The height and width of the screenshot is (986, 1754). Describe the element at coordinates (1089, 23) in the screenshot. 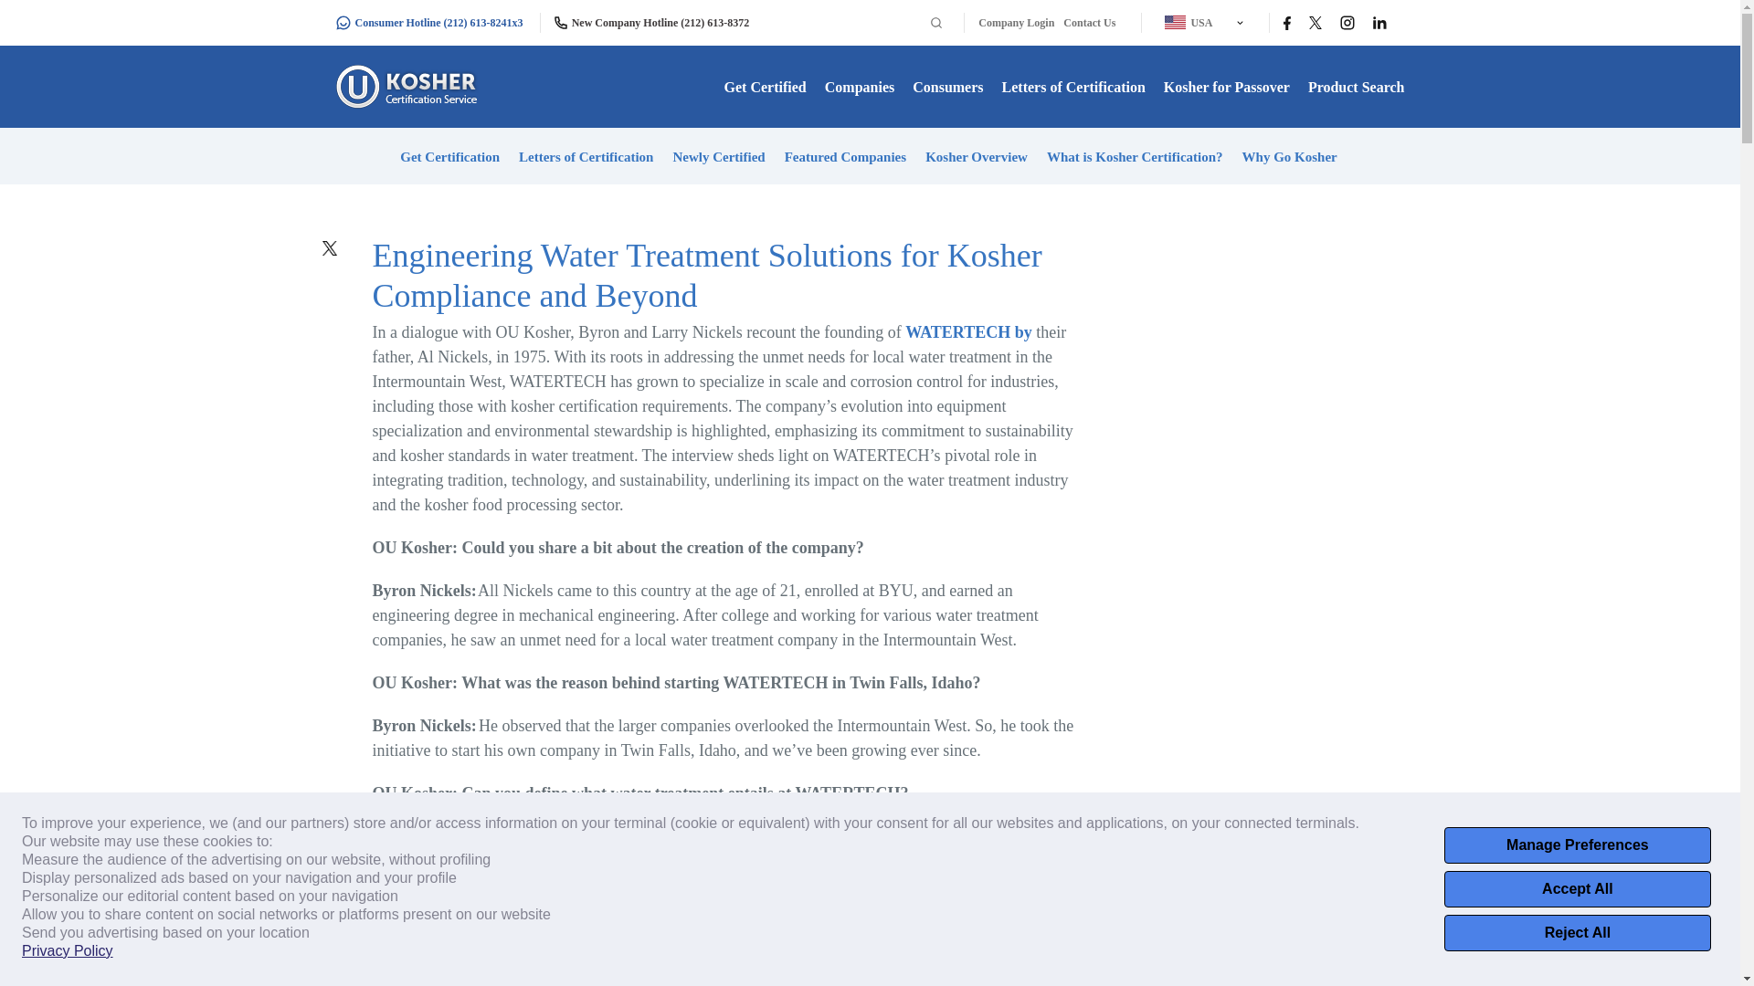

I see `Contact Us` at that location.